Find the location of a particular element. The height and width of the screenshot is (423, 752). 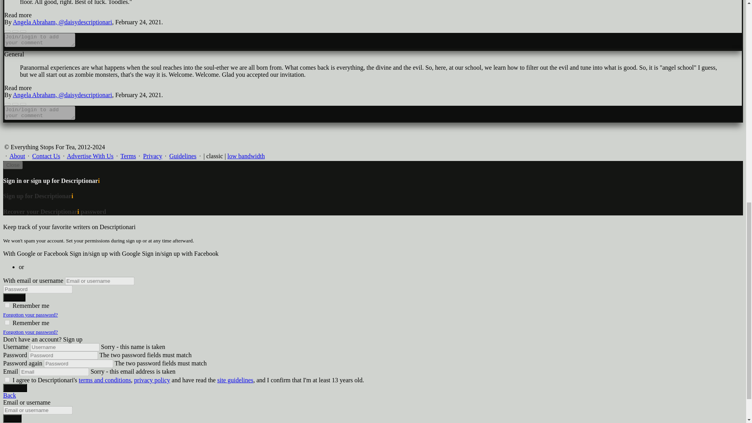

1 is located at coordinates (7, 322).